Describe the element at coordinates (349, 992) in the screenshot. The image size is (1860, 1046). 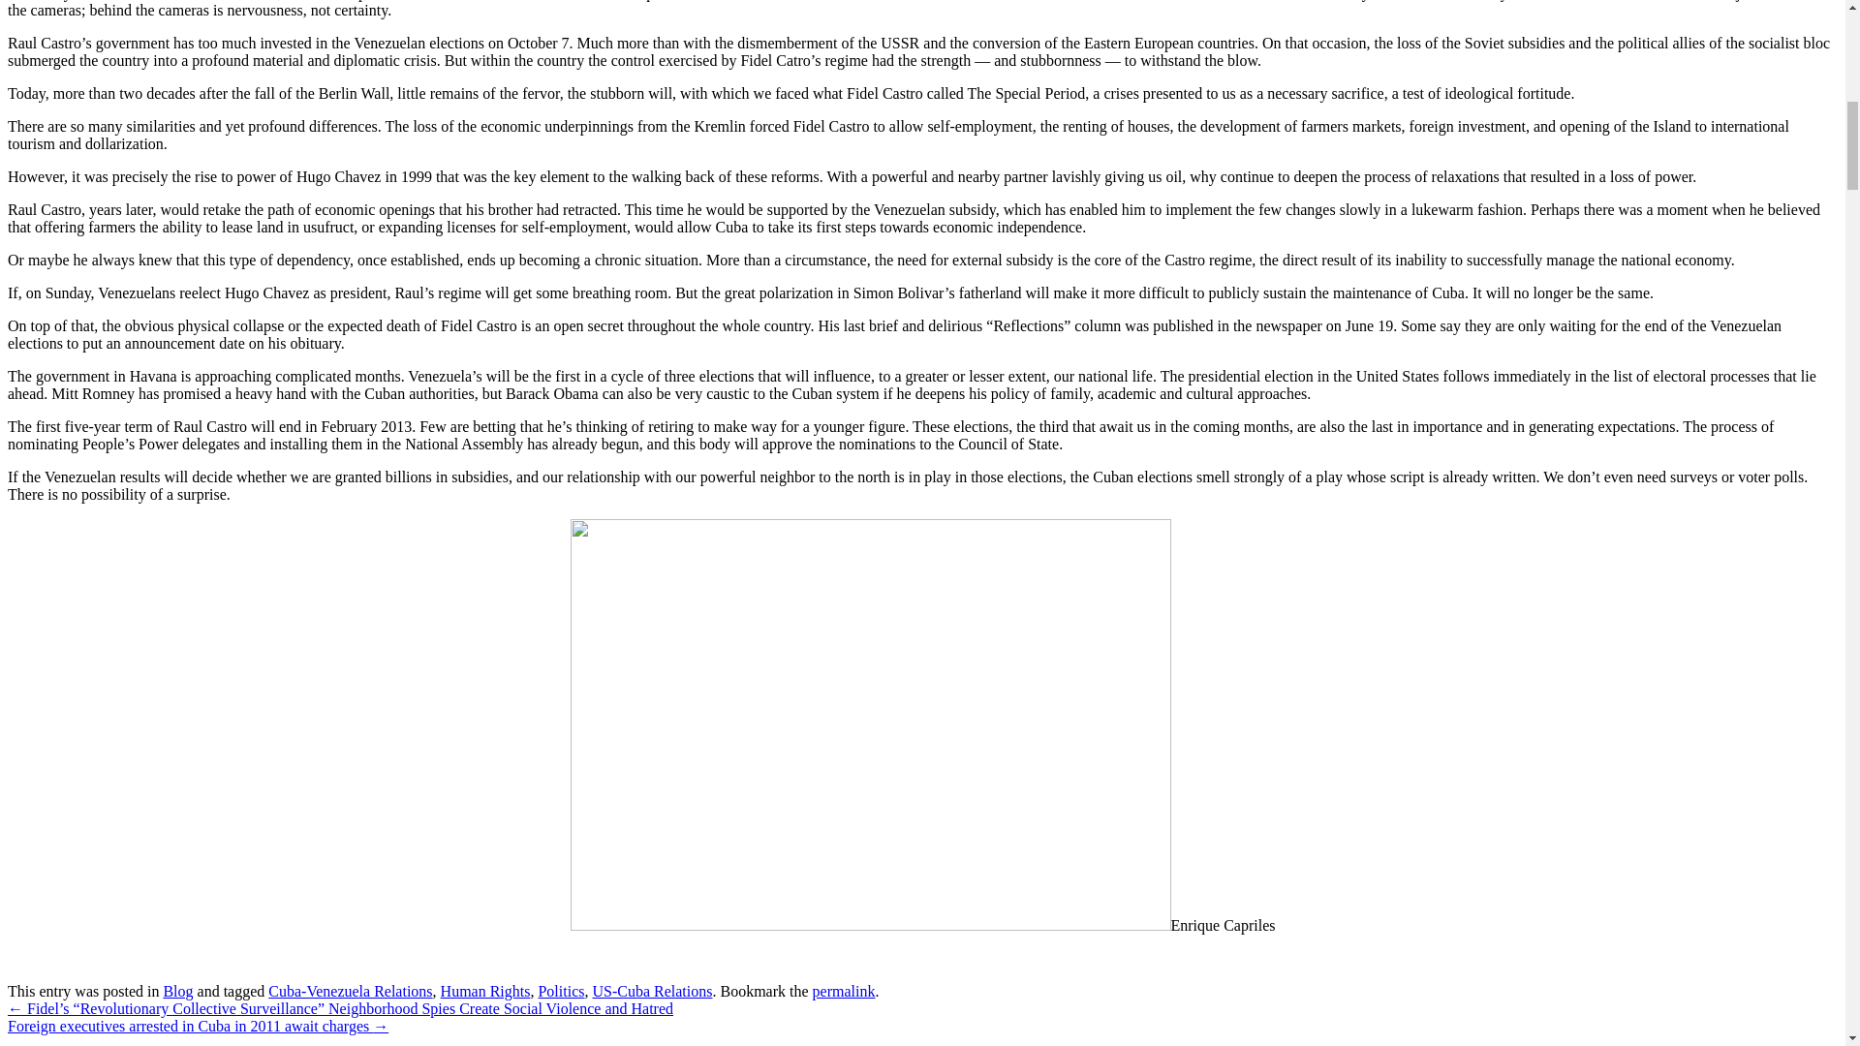
I see `Cuba-Venezuela Relations` at that location.